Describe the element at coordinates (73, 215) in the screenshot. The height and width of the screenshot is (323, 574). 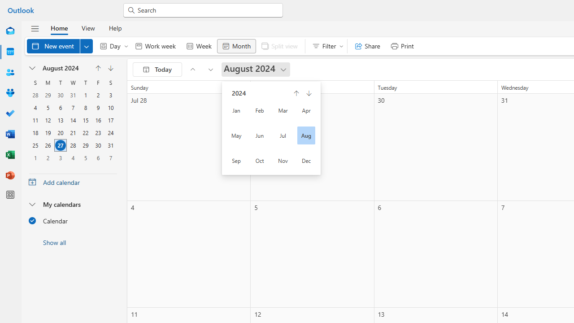
I see `My calendarsCalendar` at that location.